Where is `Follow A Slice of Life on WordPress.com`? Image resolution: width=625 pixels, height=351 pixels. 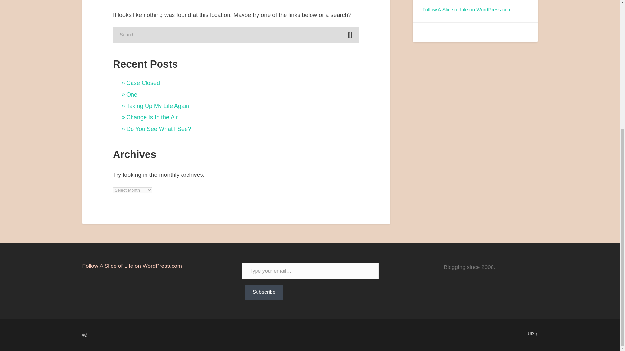
Follow A Slice of Life on WordPress.com is located at coordinates (467, 9).